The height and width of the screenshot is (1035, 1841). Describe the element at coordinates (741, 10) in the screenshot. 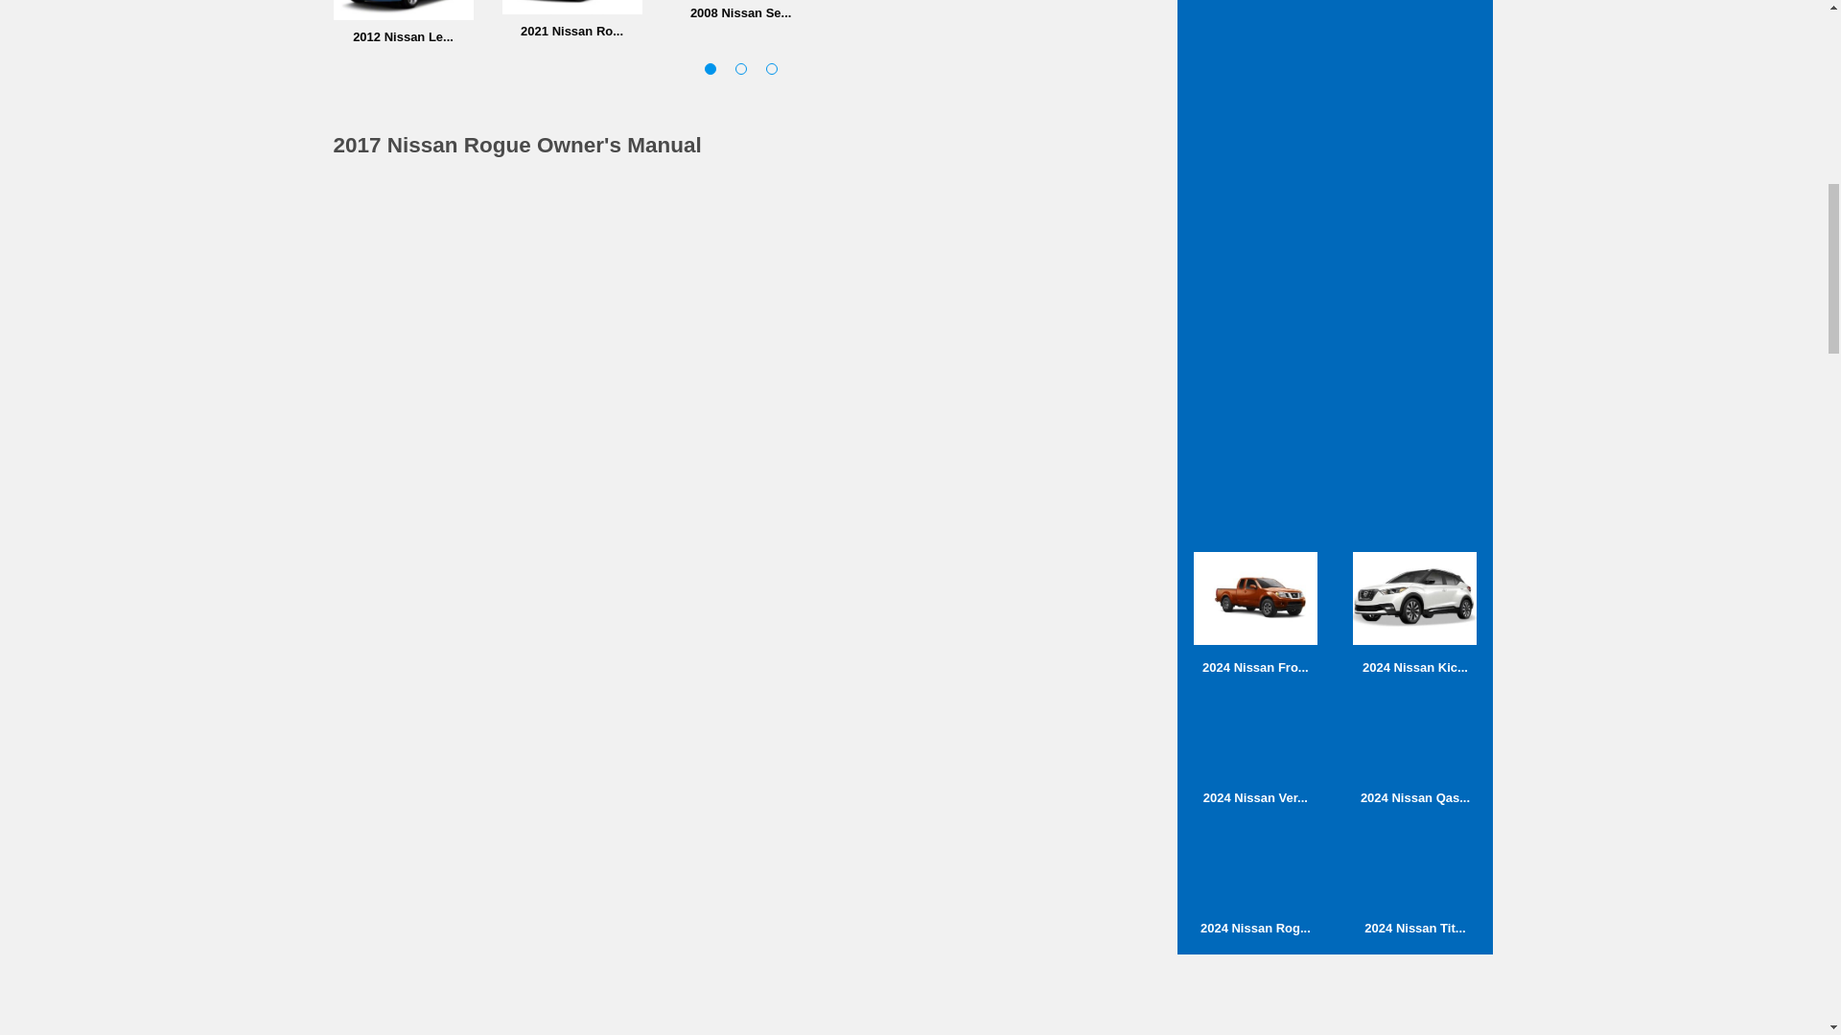

I see `2008 Nissan Se...` at that location.